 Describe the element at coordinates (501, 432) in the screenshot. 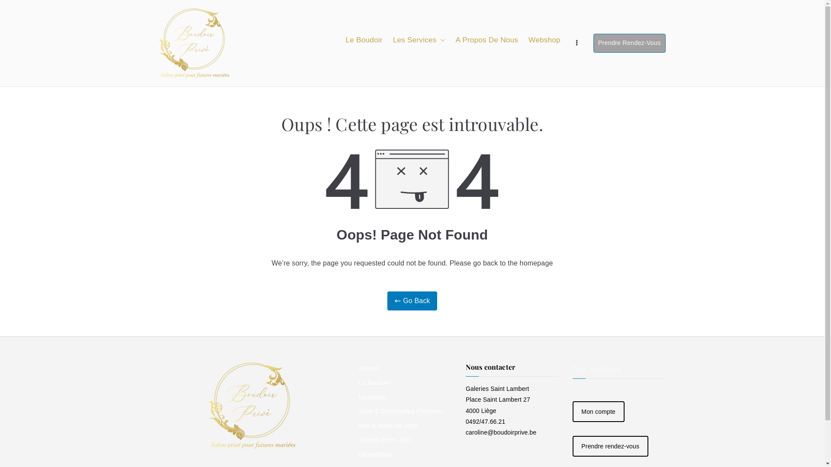

I see `caroline@boudoirprive.be` at that location.